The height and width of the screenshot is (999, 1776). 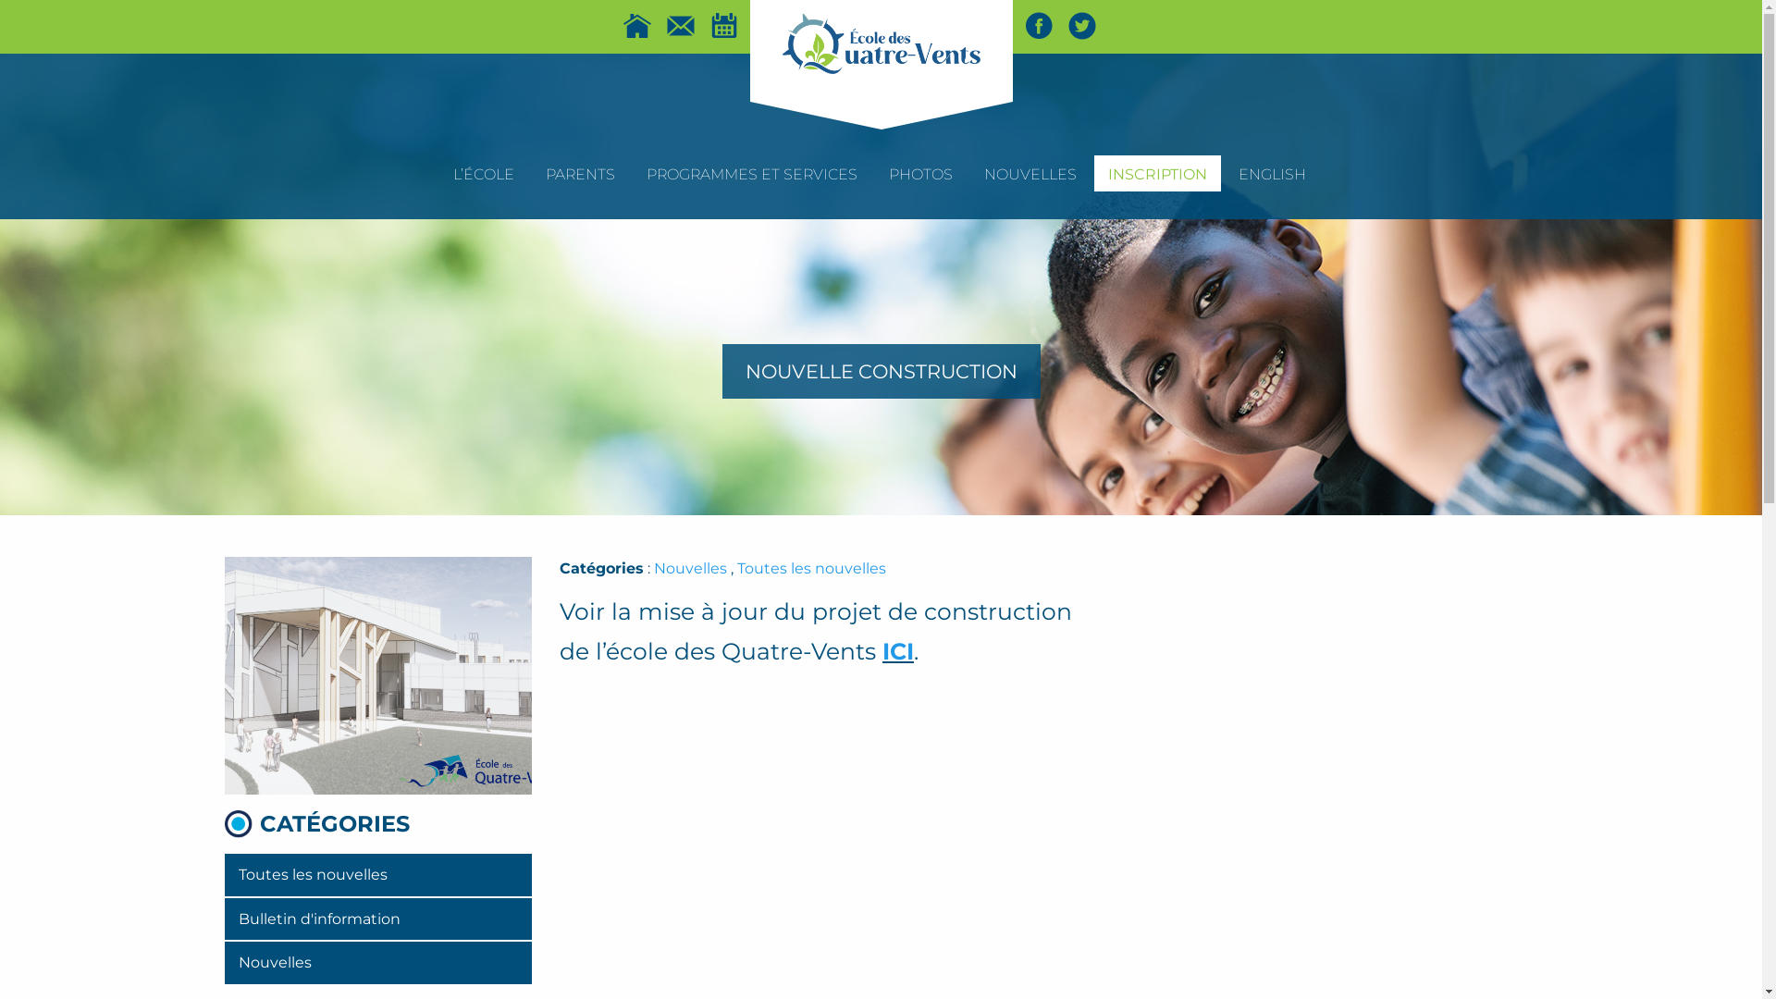 I want to click on NOUVELLES, so click(x=1030, y=174).